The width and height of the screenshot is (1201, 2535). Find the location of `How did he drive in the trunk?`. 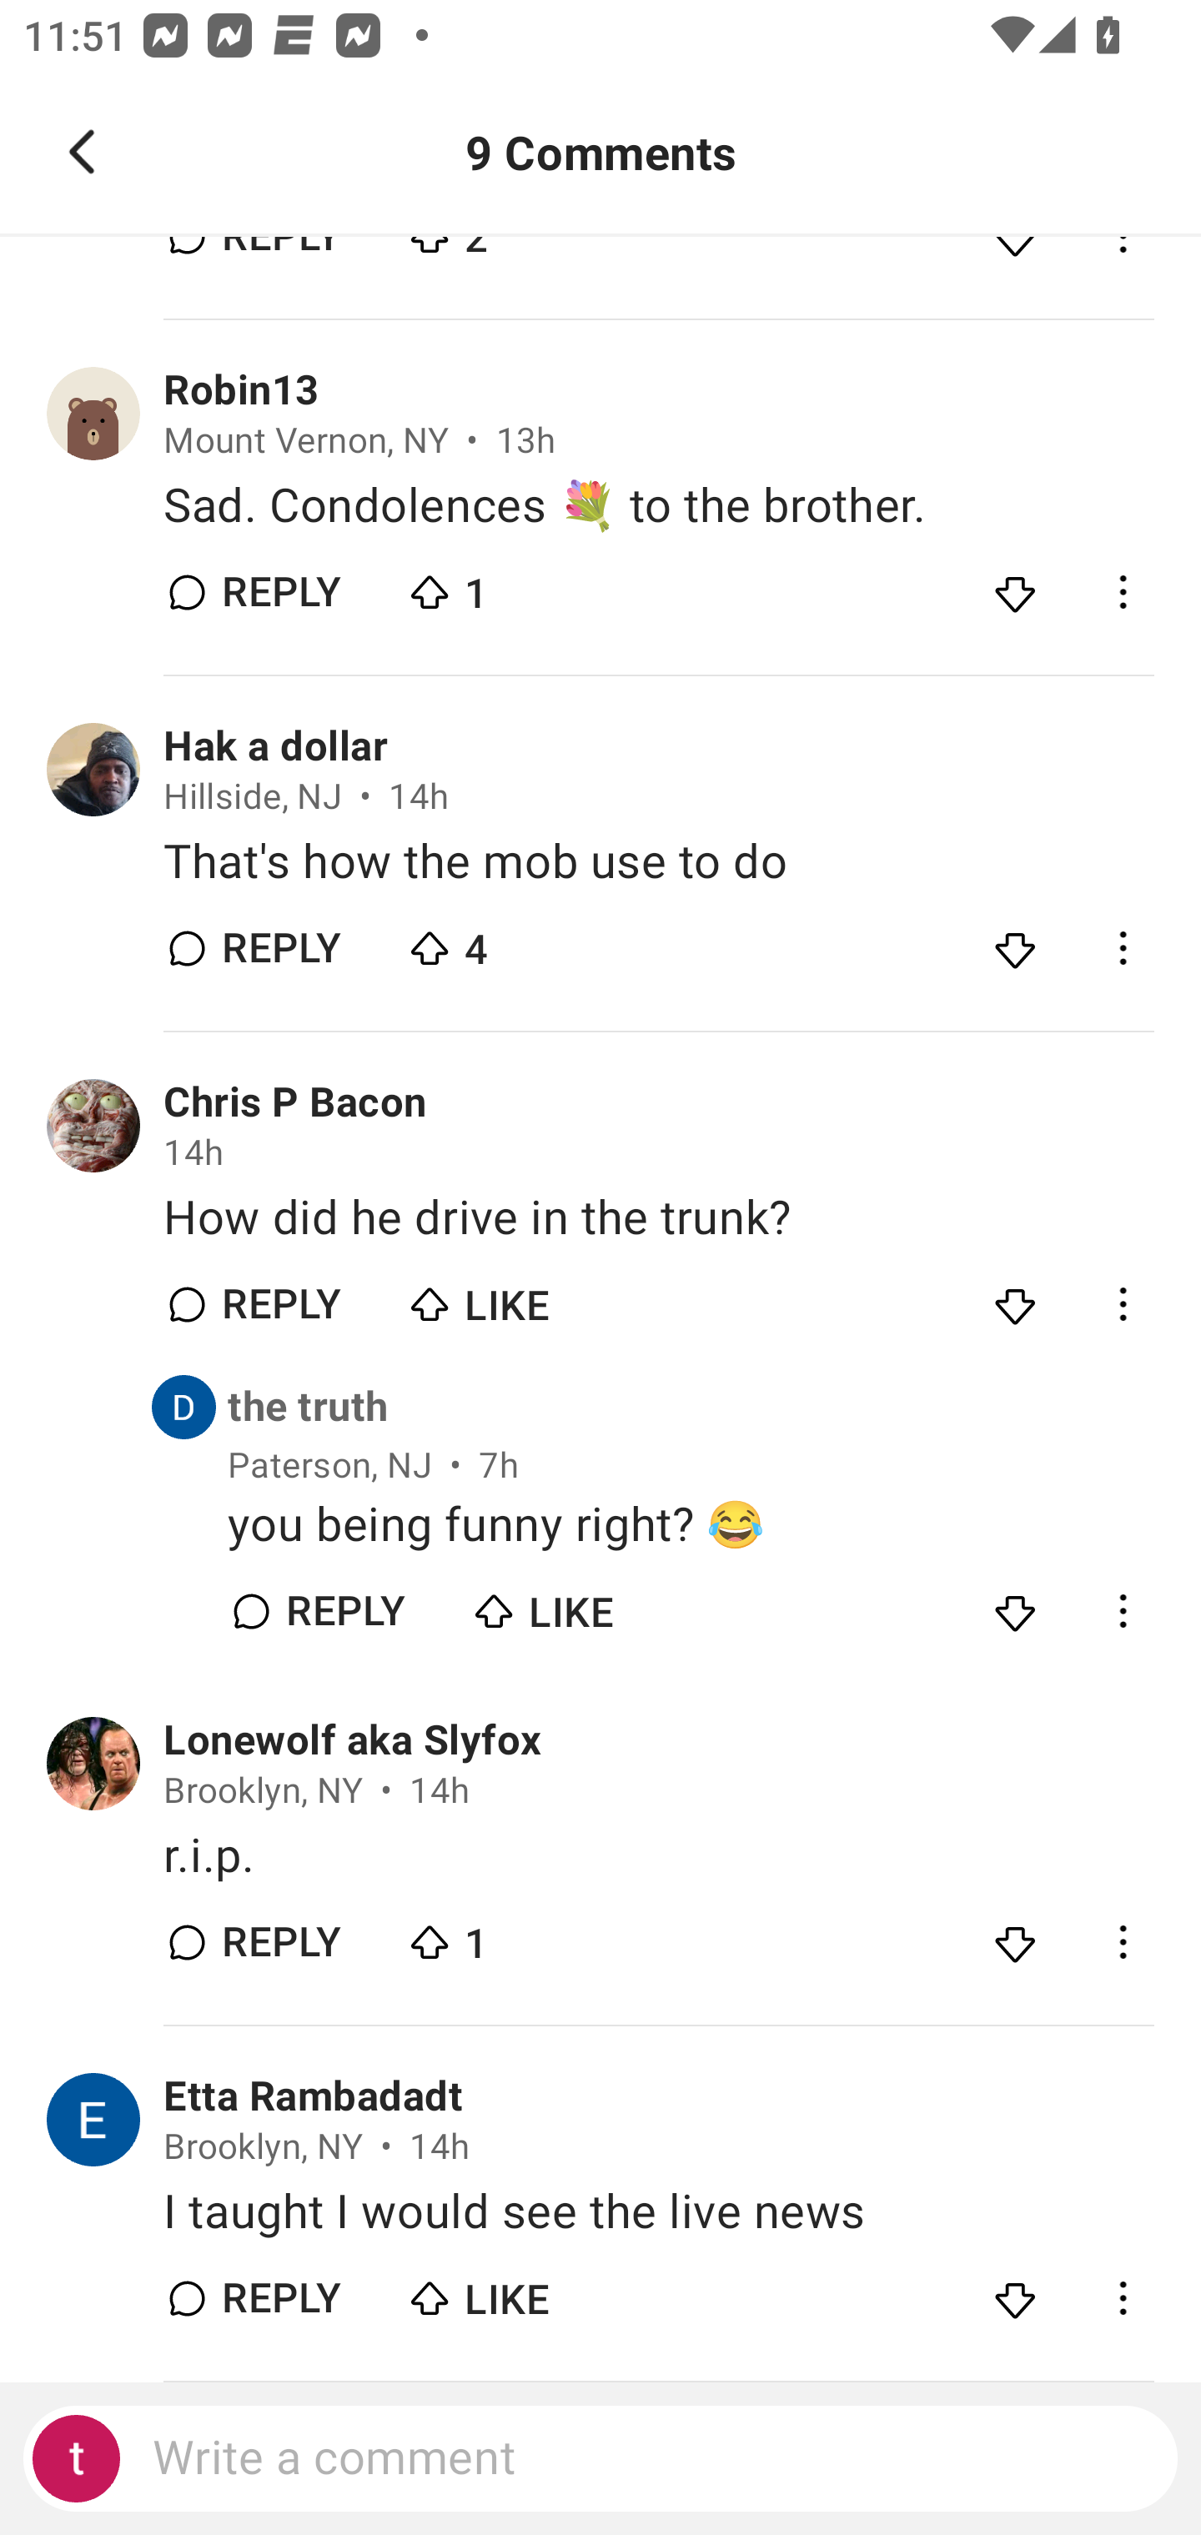

How did he drive in the trunk? is located at coordinates (658, 1217).